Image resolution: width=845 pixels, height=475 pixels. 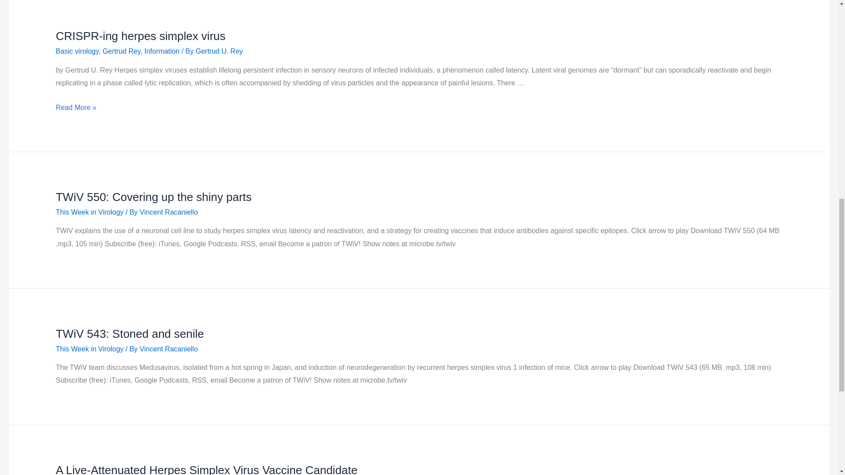 I want to click on View all posts by Gertrud U. Rey, so click(x=219, y=51).